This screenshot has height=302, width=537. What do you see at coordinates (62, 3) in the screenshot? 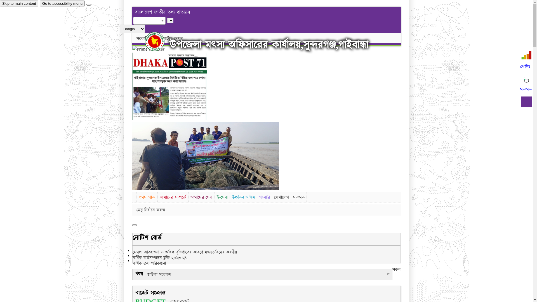
I see `Go to accessibility menu` at bounding box center [62, 3].